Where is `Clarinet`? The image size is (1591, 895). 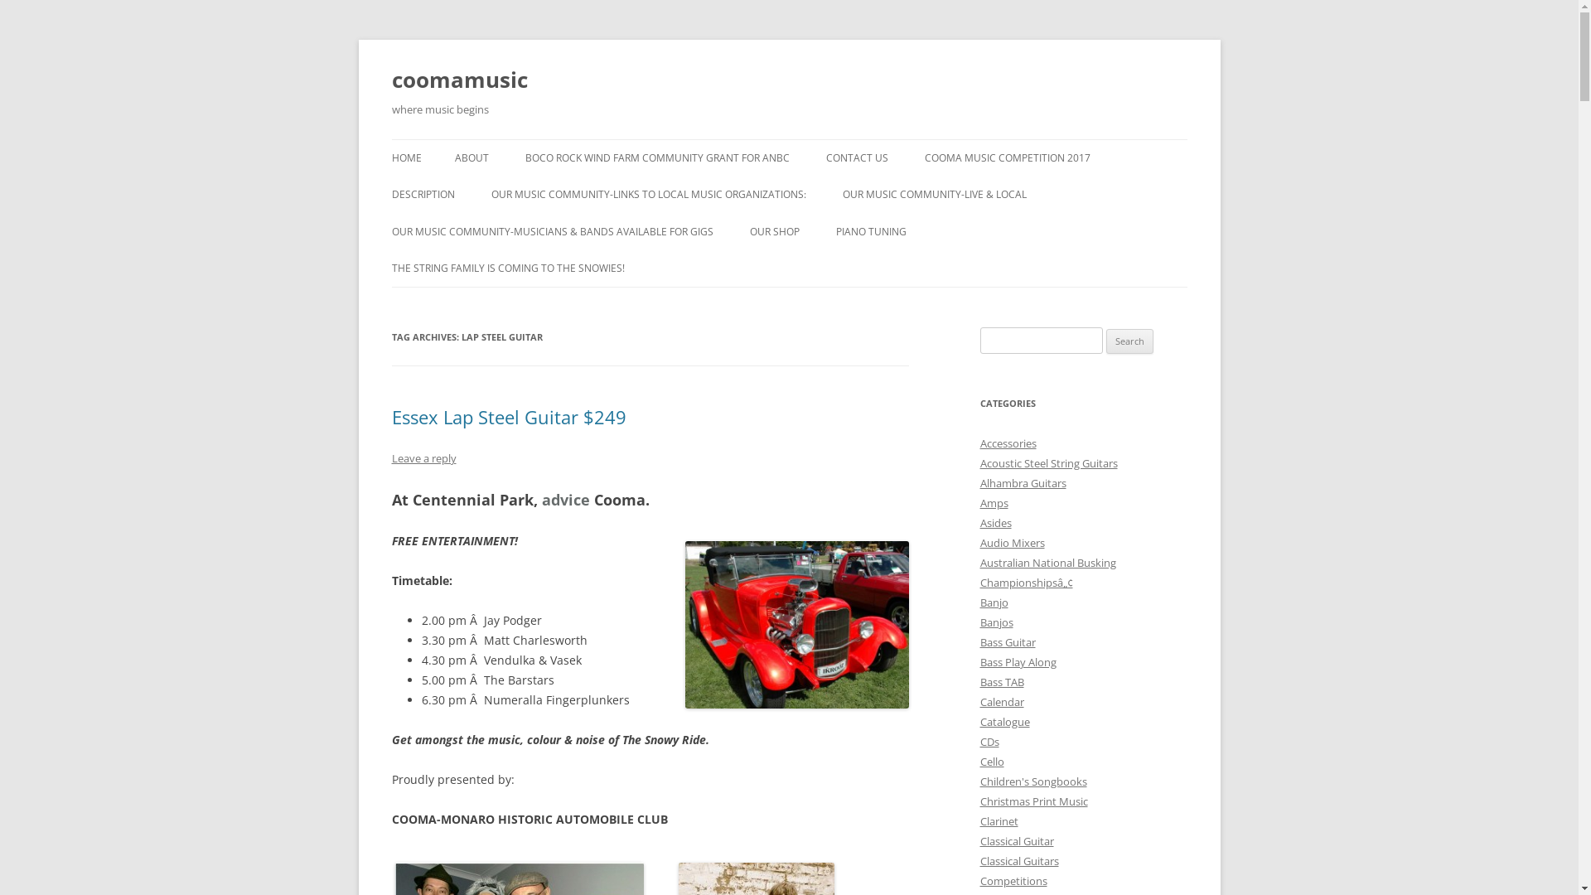 Clarinet is located at coordinates (999, 821).